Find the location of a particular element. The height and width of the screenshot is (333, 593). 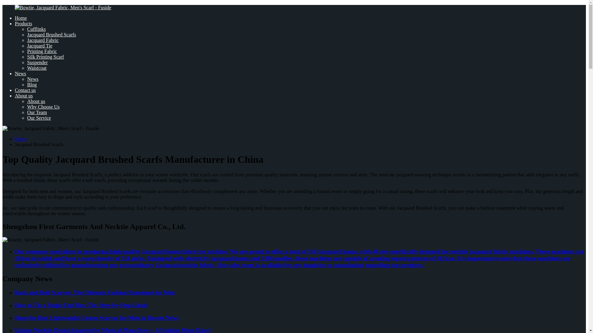

News is located at coordinates (33, 79).